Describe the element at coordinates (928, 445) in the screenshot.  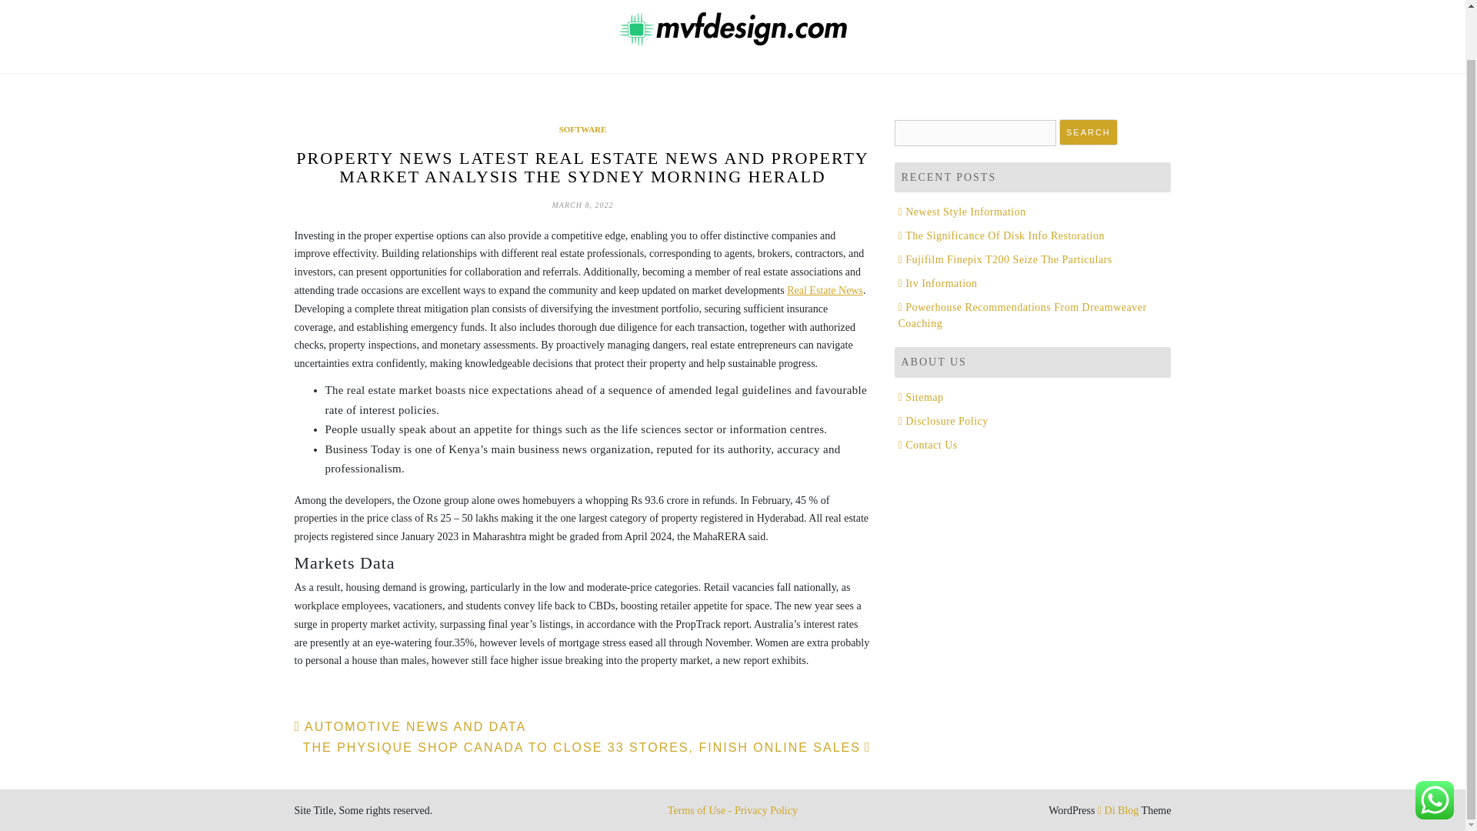
I see `Contact Us` at that location.